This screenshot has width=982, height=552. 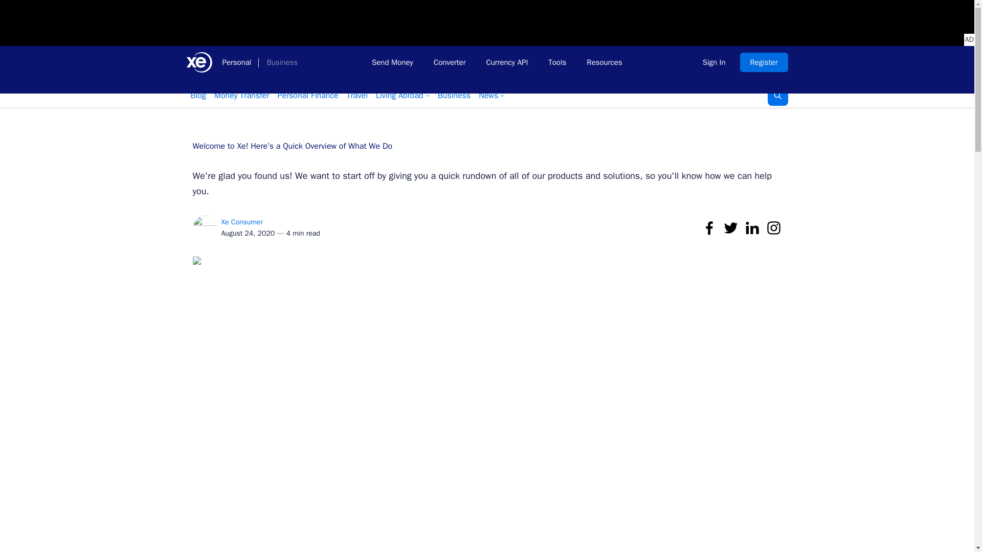 What do you see at coordinates (236, 62) in the screenshot?
I see `Personal` at bounding box center [236, 62].